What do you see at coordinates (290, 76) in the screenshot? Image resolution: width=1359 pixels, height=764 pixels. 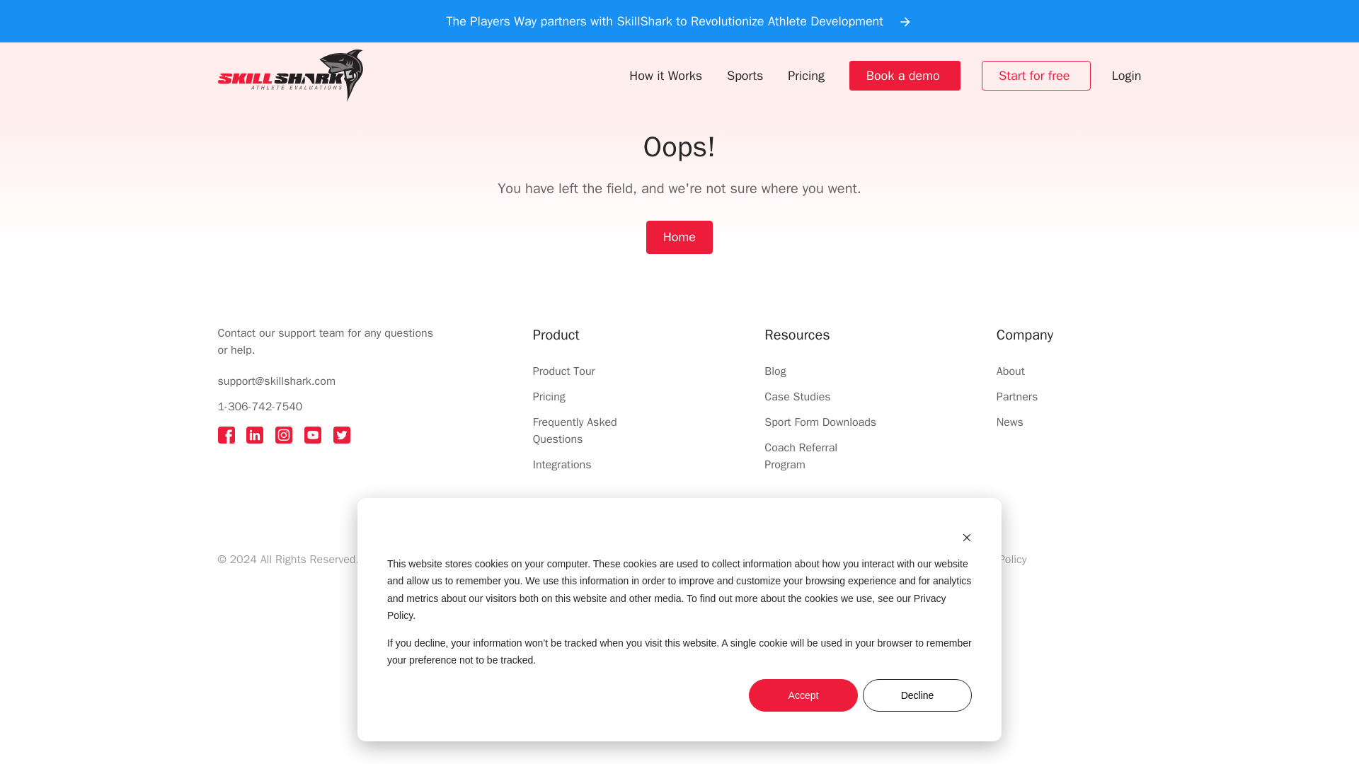 I see `Back to homepage` at bounding box center [290, 76].